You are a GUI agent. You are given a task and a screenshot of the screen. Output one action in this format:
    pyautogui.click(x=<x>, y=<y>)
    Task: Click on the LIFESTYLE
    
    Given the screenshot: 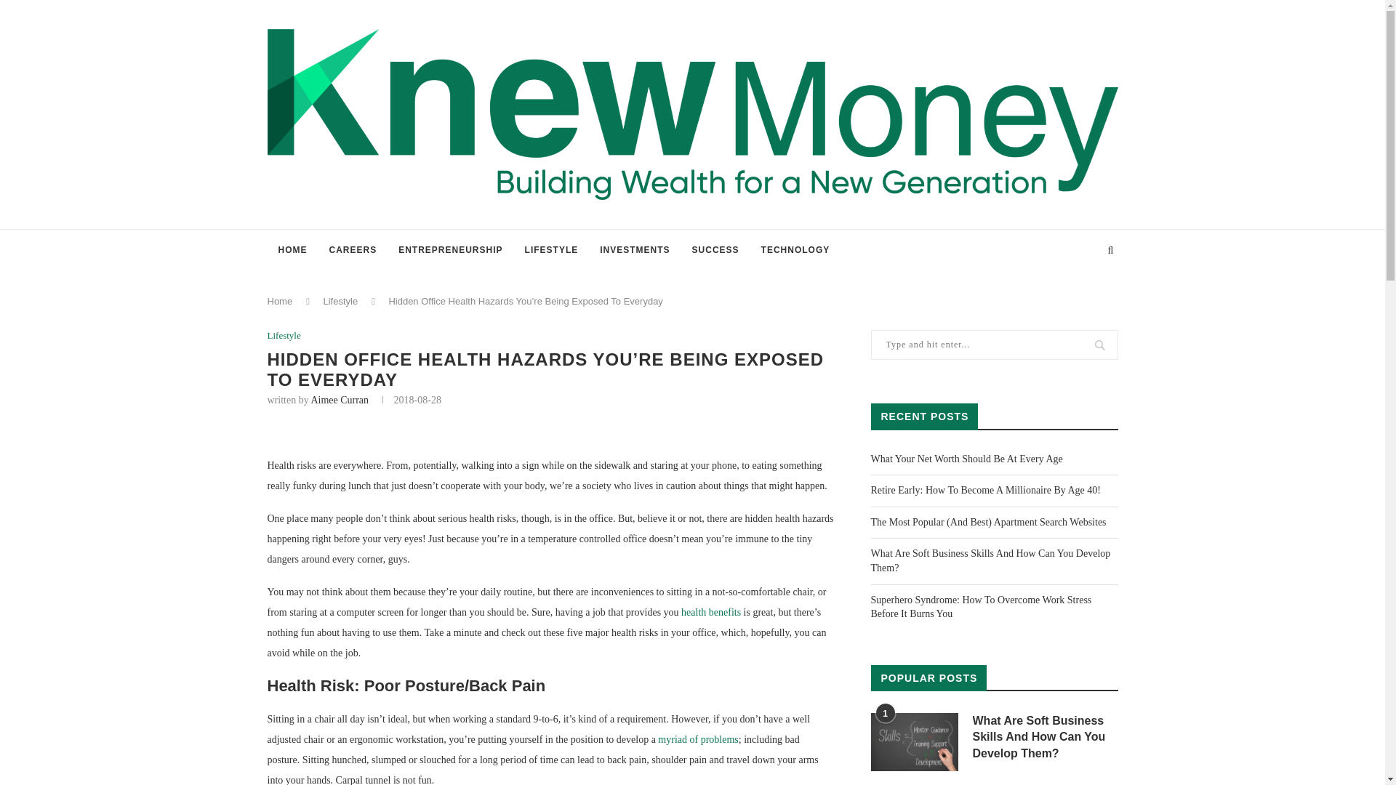 What is the action you would take?
    pyautogui.click(x=551, y=250)
    